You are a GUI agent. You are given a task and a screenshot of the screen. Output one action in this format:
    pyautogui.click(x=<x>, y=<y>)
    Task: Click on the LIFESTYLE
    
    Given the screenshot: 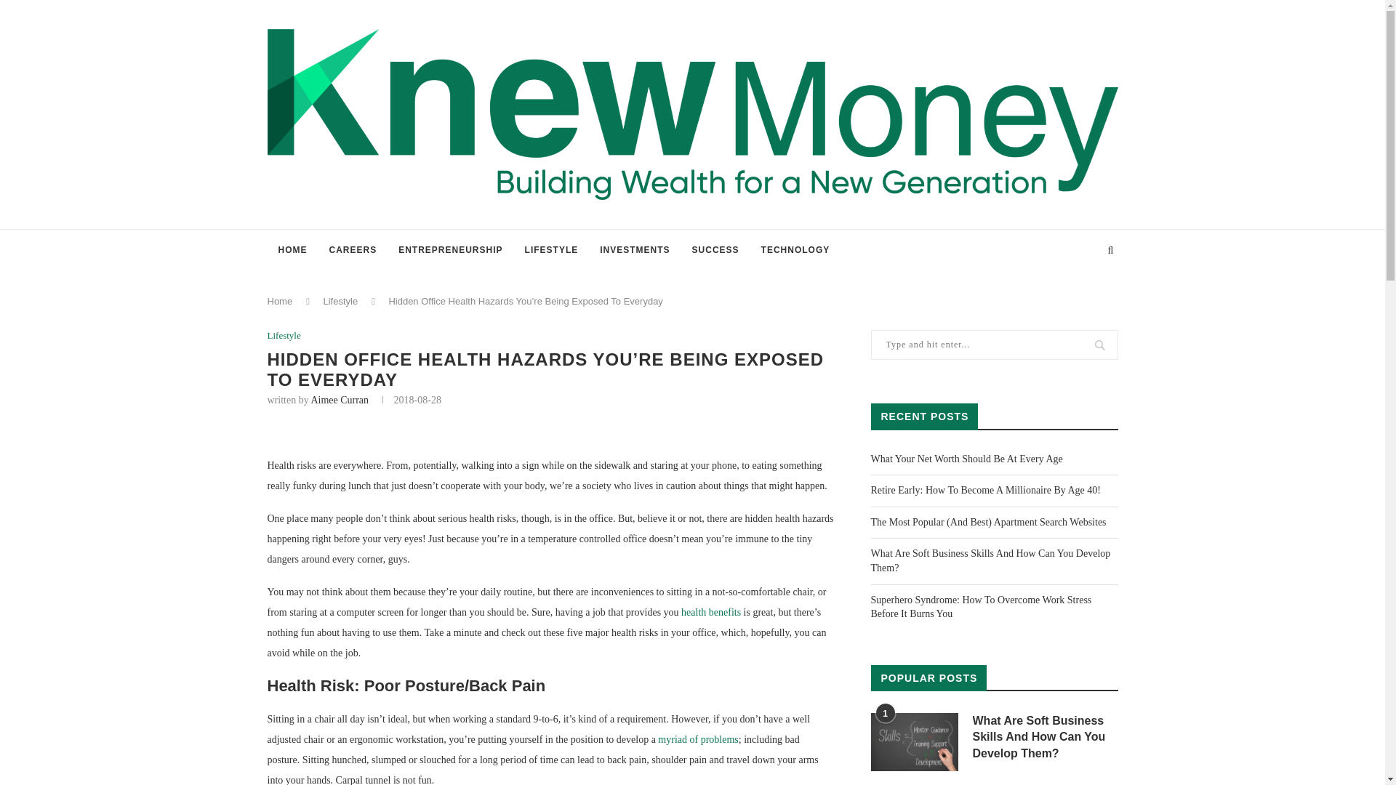 What is the action you would take?
    pyautogui.click(x=551, y=250)
    